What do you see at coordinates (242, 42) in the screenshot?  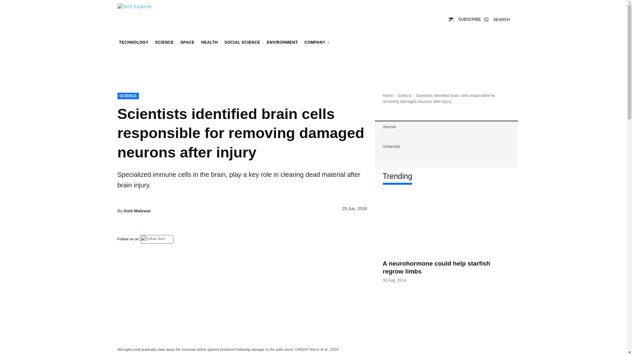 I see `SOCIAL SCIENCE` at bounding box center [242, 42].